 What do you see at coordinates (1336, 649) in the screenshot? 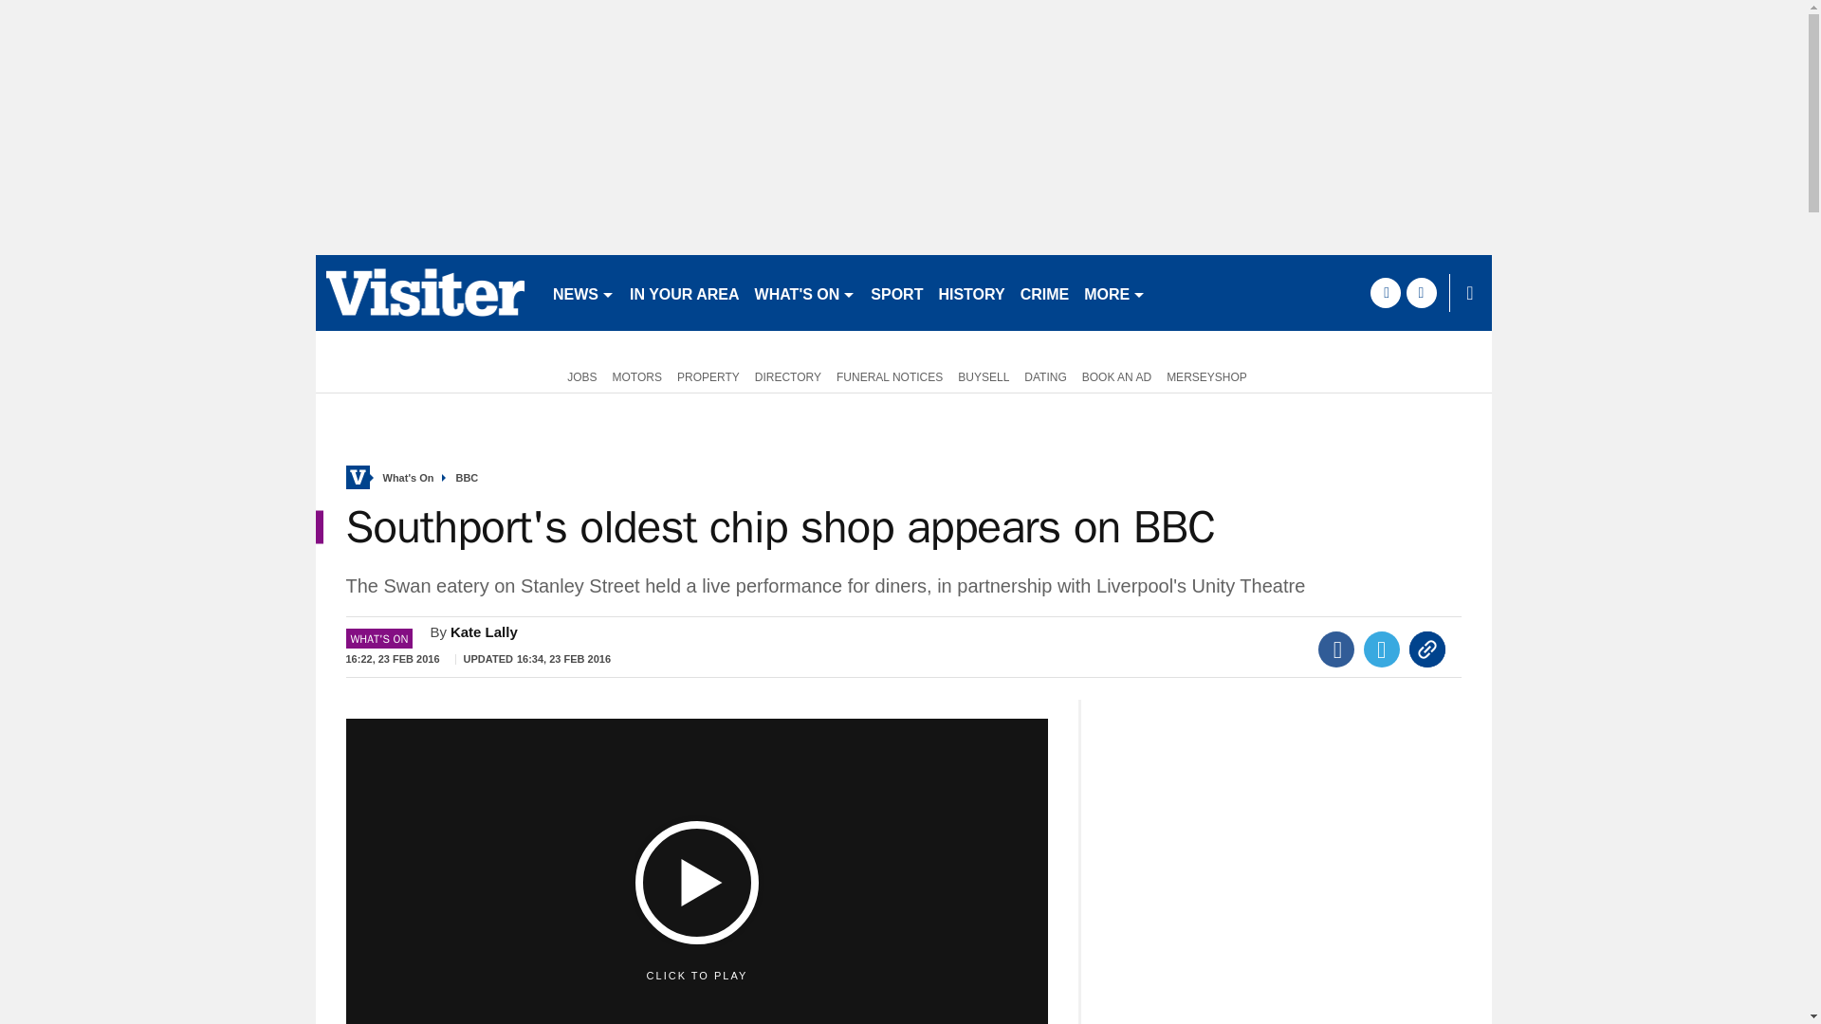
I see `Facebook` at bounding box center [1336, 649].